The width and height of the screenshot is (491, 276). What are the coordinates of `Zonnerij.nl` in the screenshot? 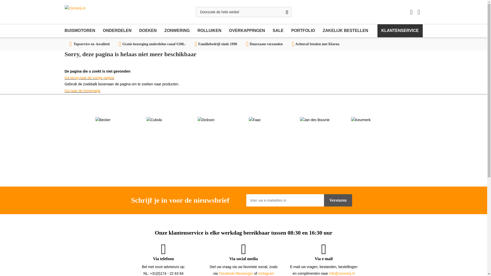 It's located at (90, 12).